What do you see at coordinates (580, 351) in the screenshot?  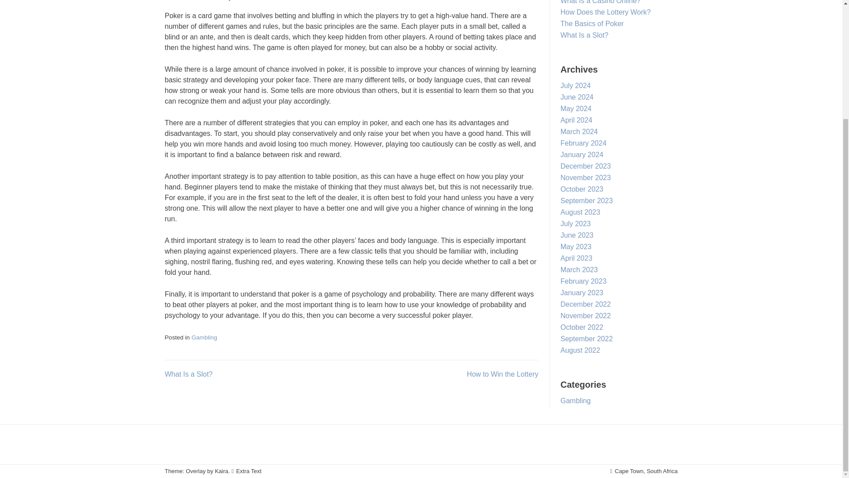 I see `August 2022` at bounding box center [580, 351].